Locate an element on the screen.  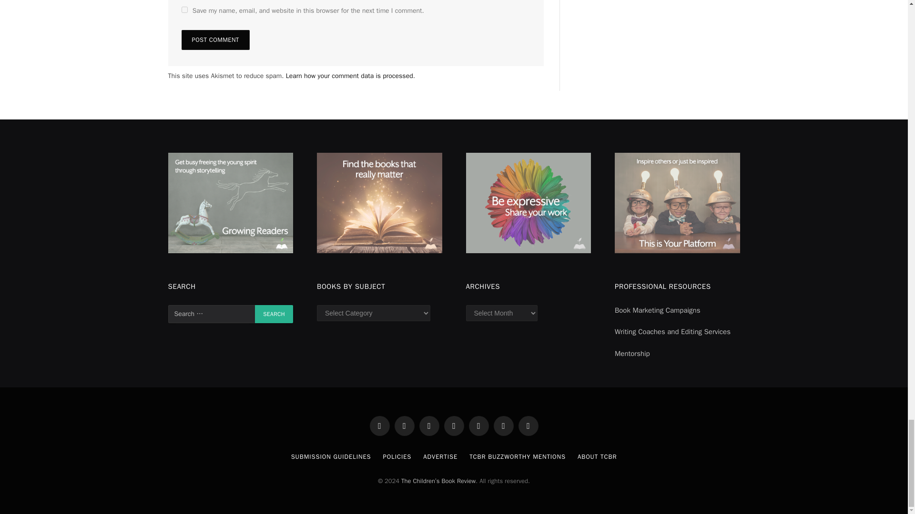
yes is located at coordinates (184, 10).